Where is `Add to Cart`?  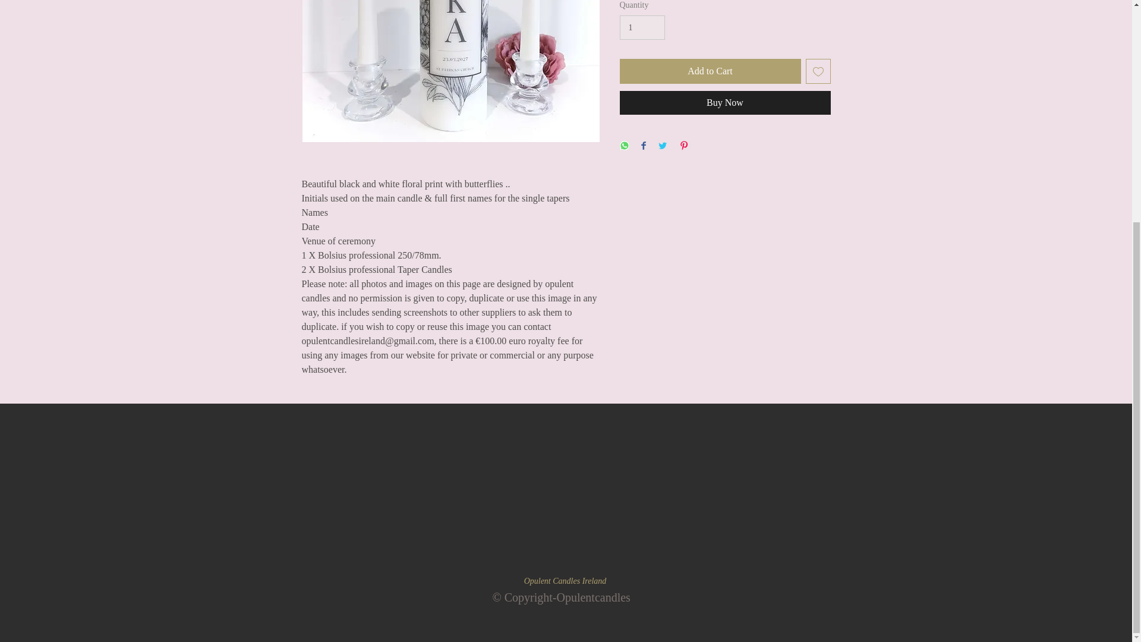
Add to Cart is located at coordinates (710, 71).